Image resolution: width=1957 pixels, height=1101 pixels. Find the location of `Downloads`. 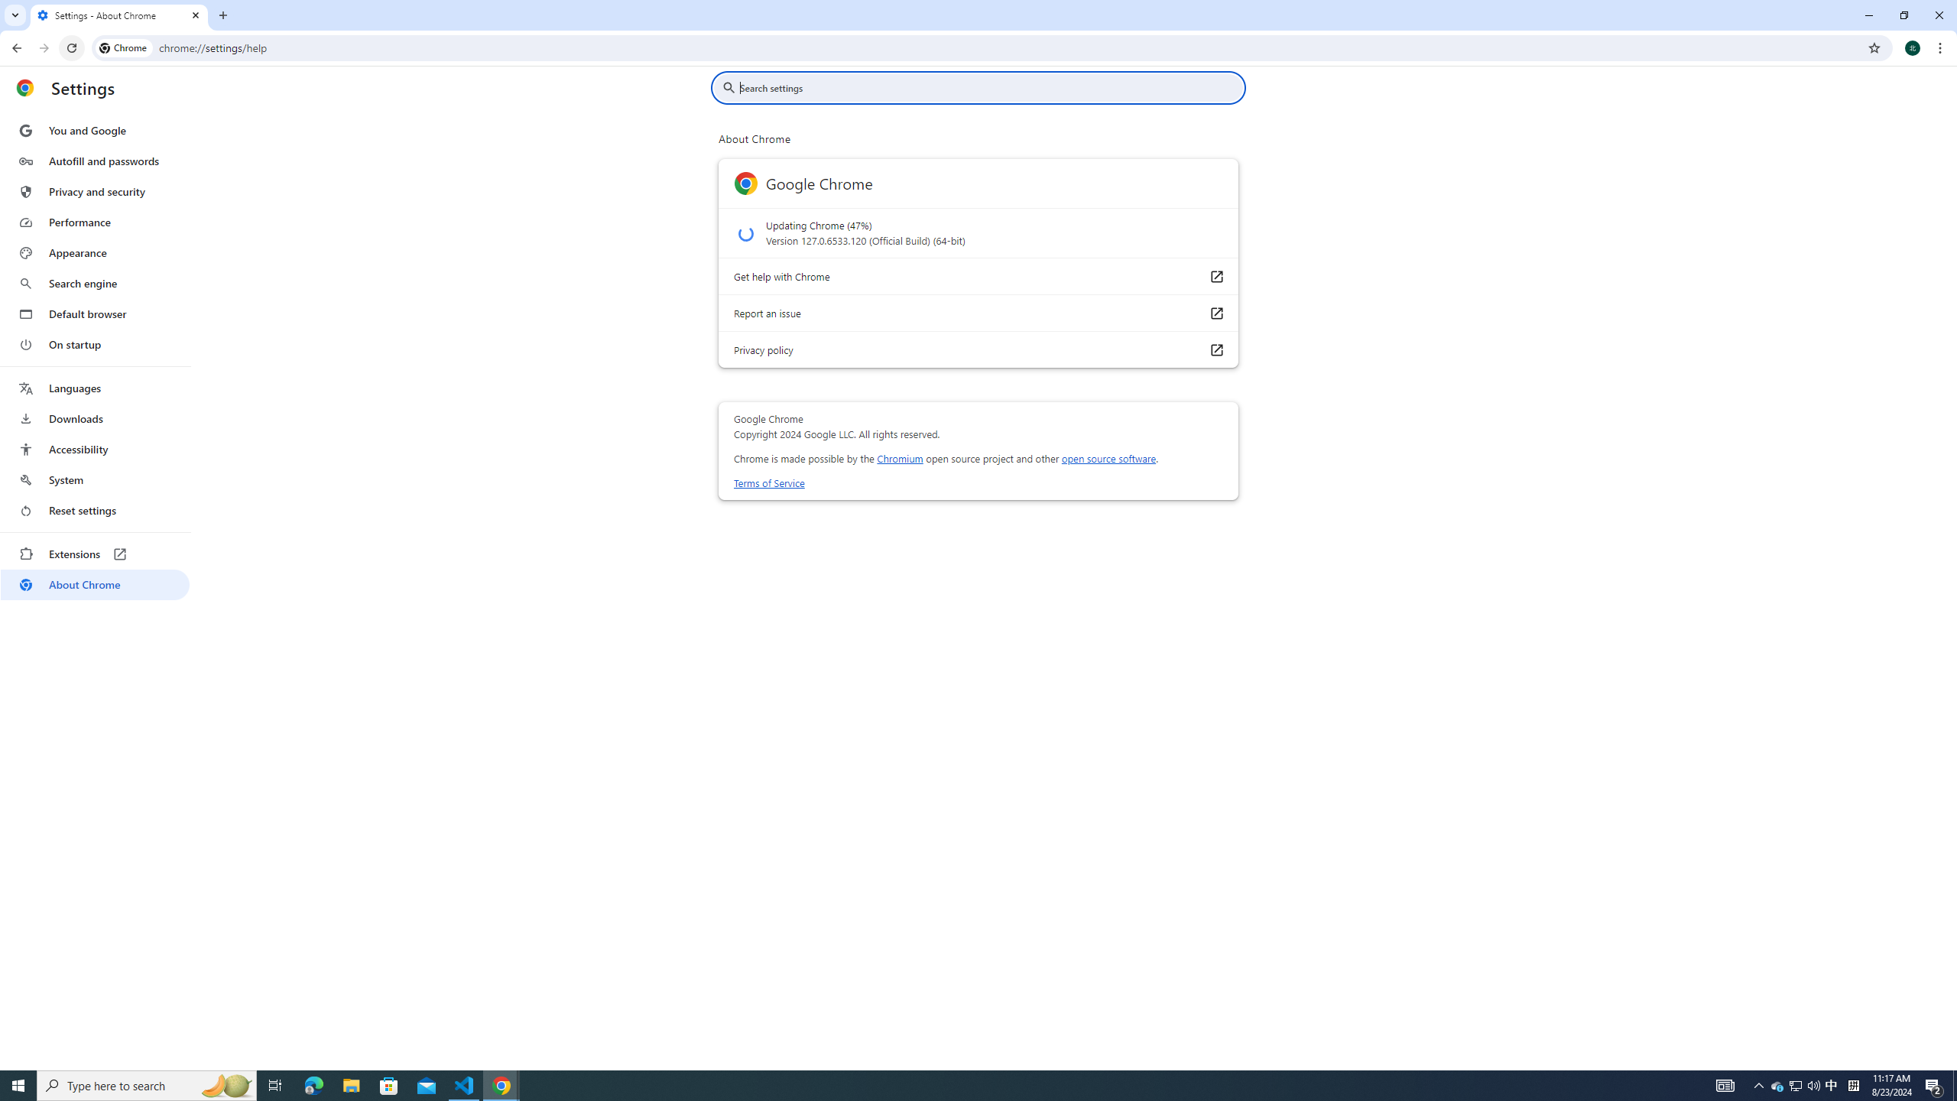

Downloads is located at coordinates (95, 419).